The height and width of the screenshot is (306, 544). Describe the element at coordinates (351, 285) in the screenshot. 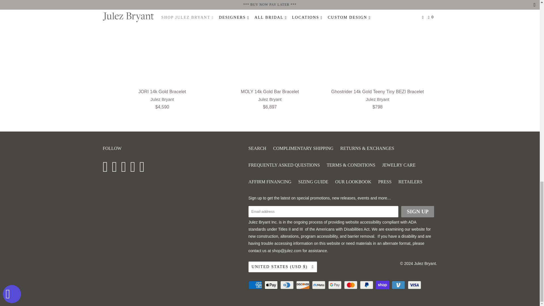

I see `Mastercard` at that location.